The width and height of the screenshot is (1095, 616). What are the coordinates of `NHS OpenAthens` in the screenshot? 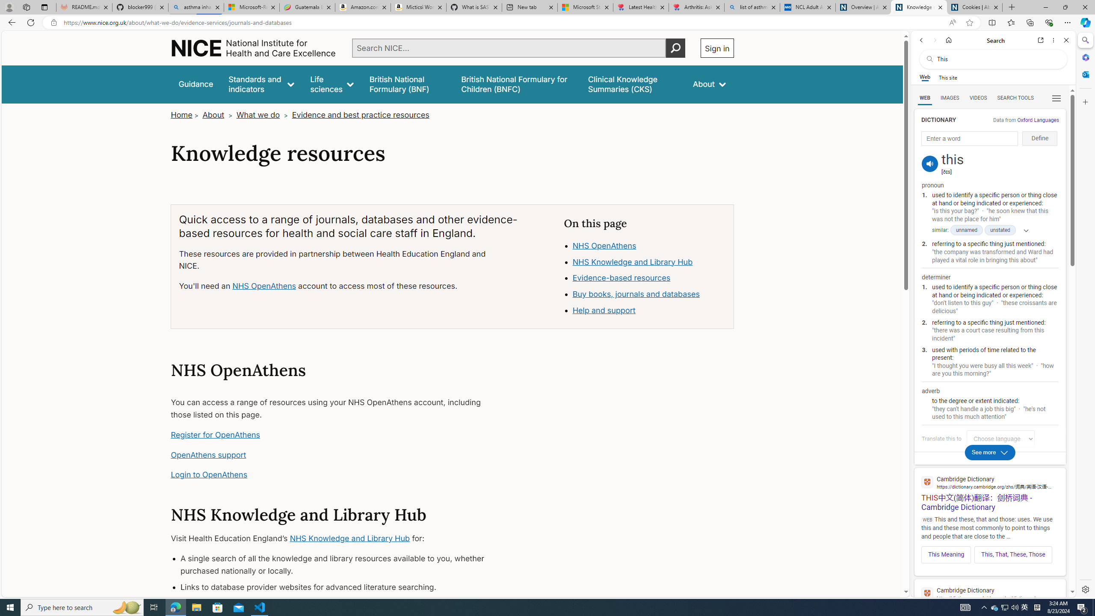 It's located at (649, 246).